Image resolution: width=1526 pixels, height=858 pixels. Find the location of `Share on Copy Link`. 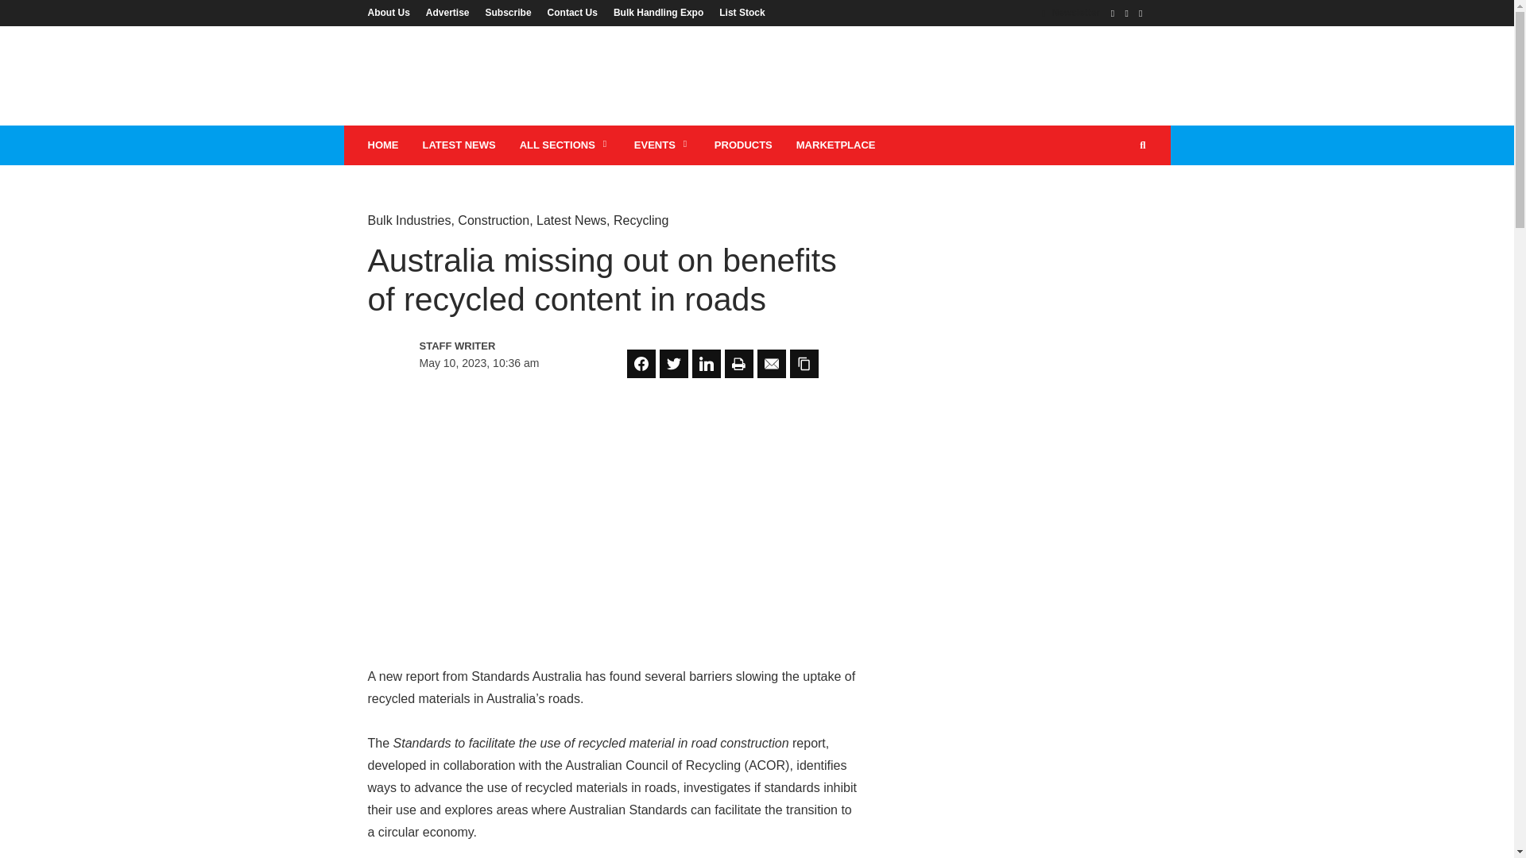

Share on Copy Link is located at coordinates (804, 364).